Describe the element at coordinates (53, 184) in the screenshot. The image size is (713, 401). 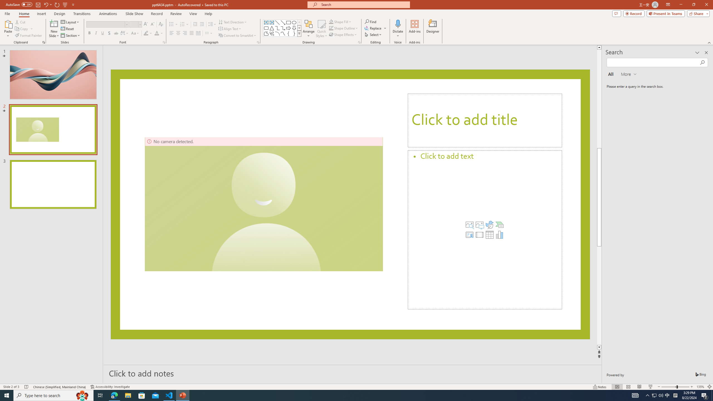
I see `Slide` at that location.